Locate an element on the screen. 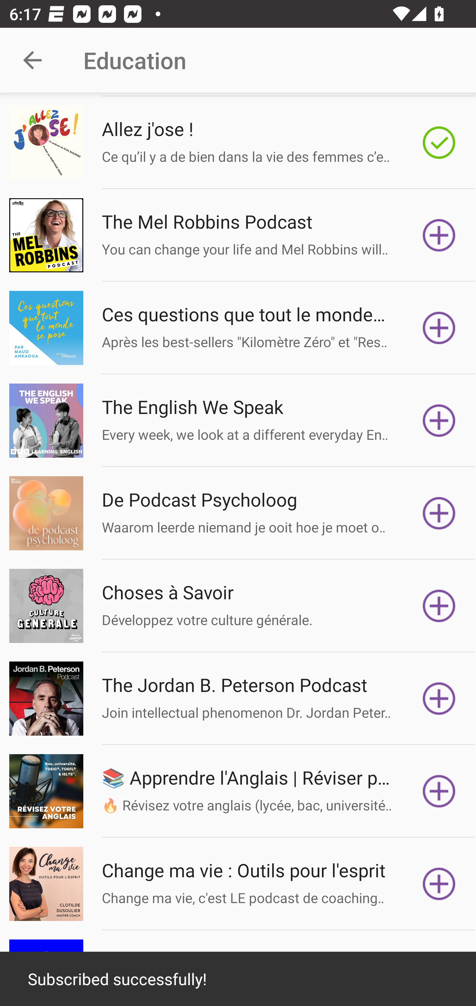 This screenshot has height=1006, width=476. Subscribed successfully! is located at coordinates (238, 979).